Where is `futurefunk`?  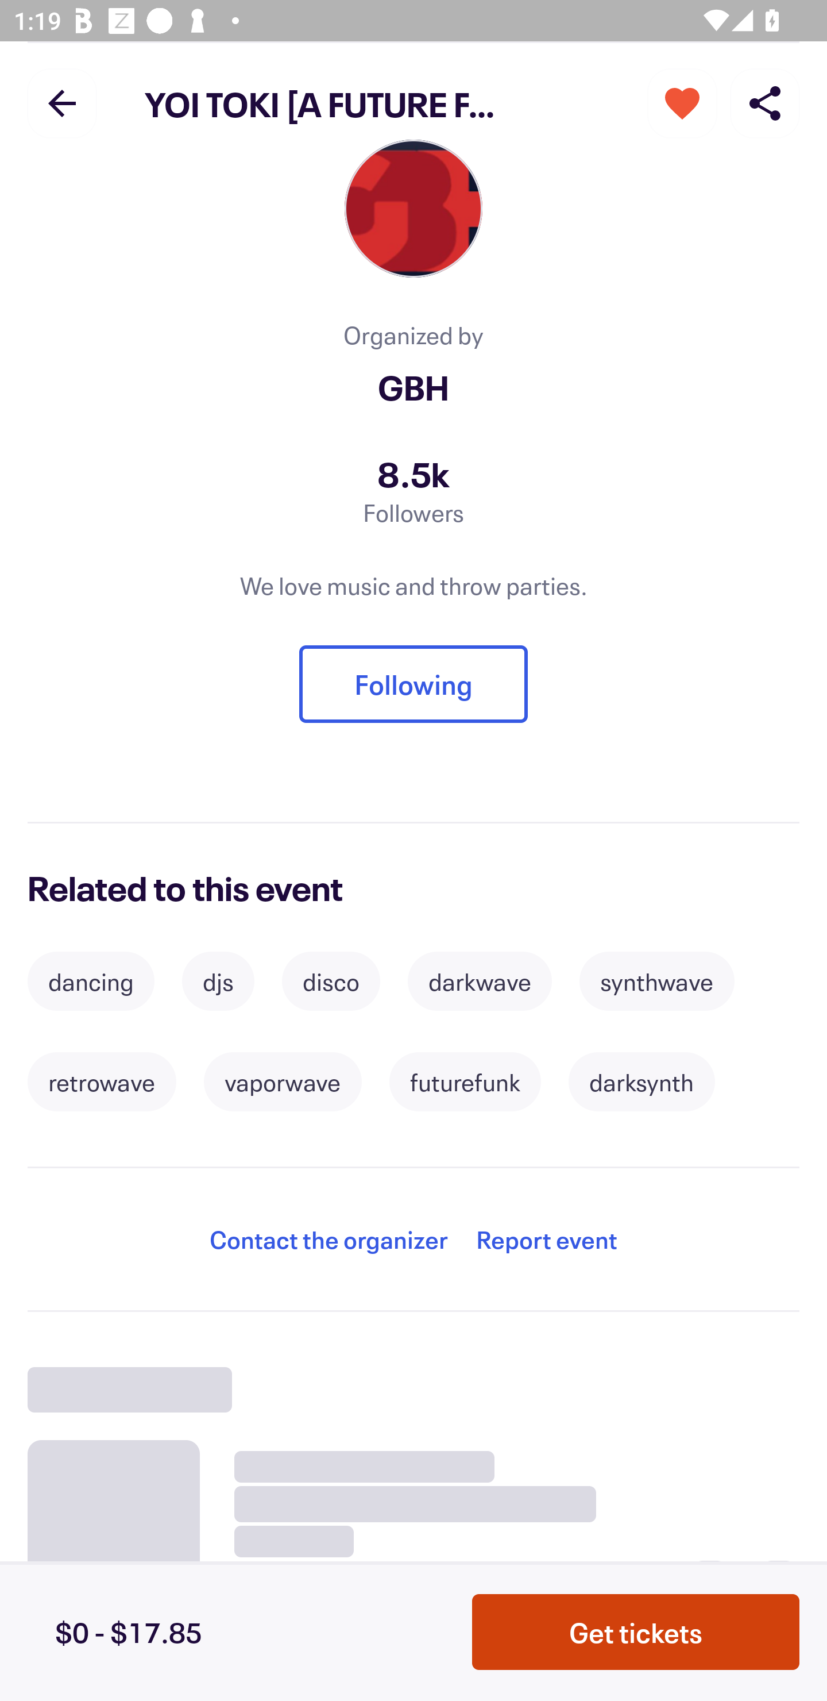 futurefunk is located at coordinates (465, 1082).